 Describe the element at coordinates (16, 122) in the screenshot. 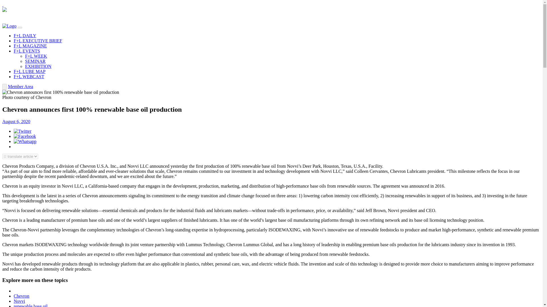

I see `August 6, 2020` at that location.